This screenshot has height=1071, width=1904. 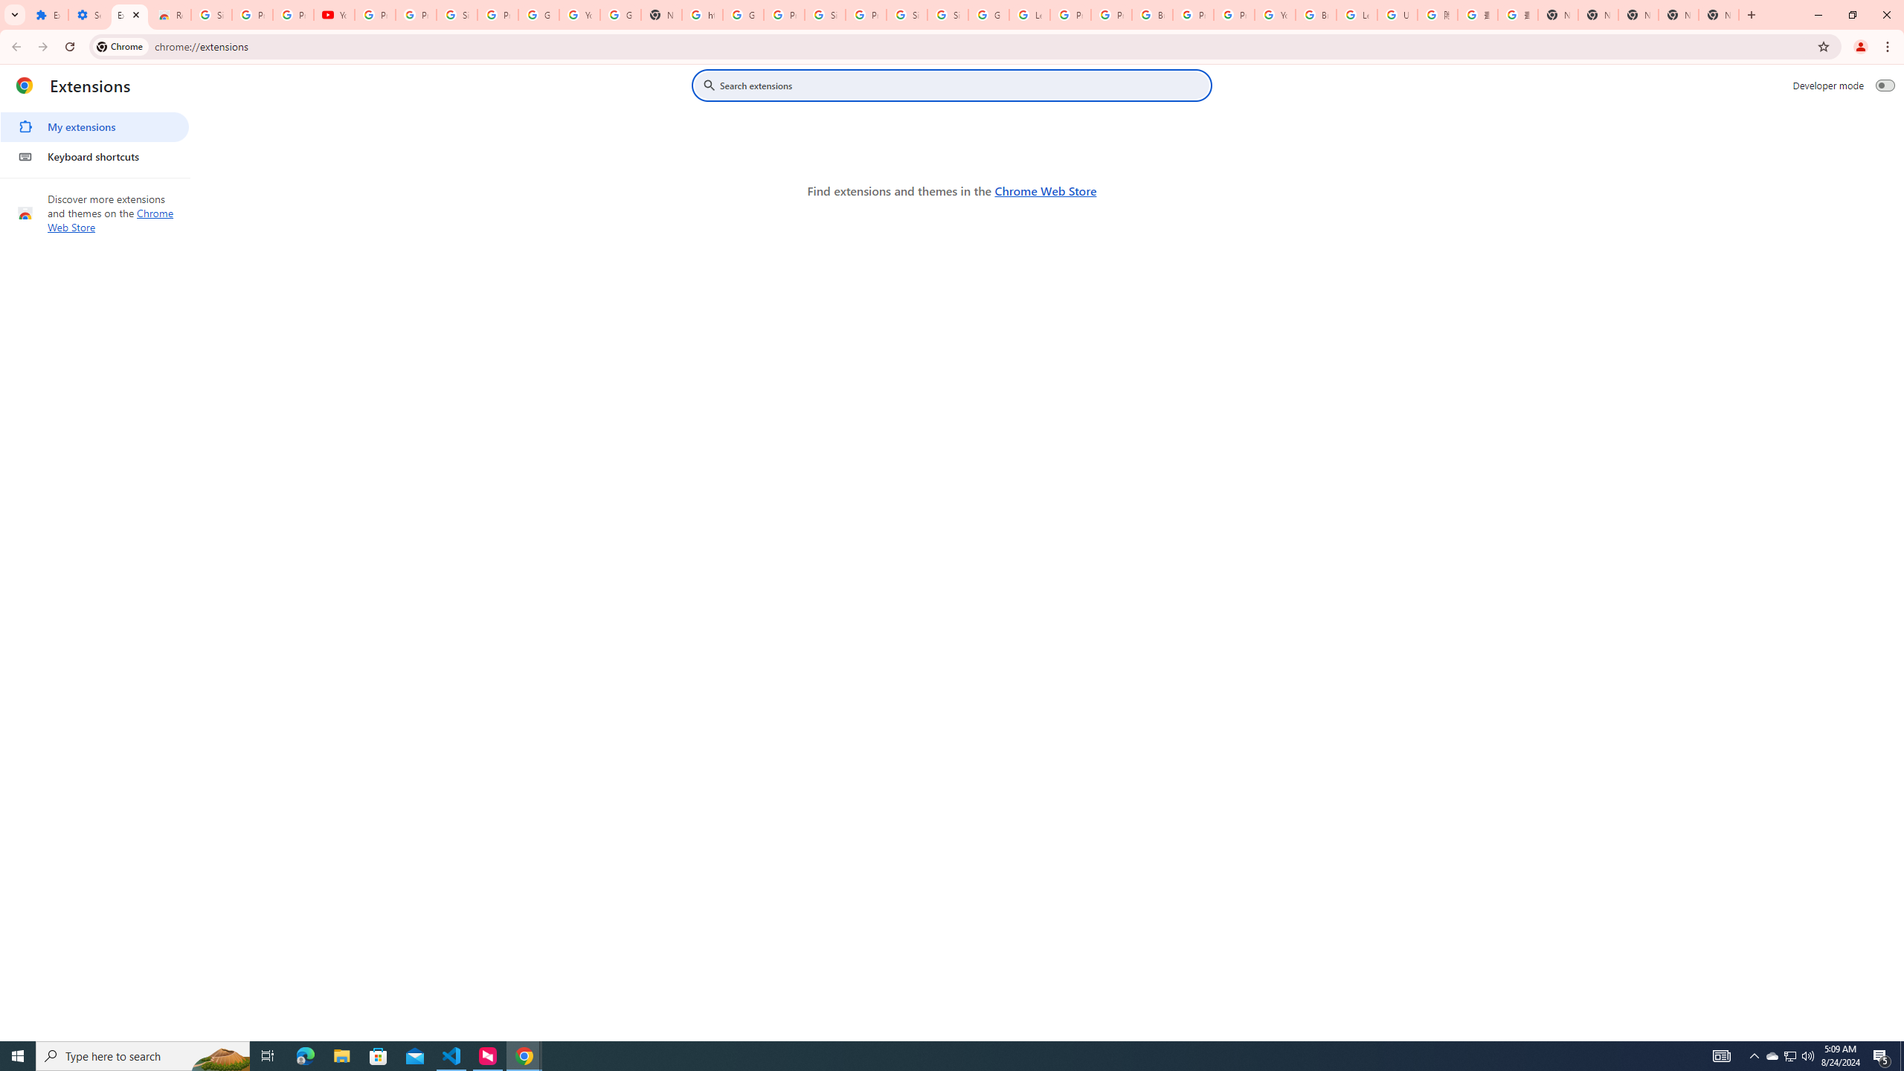 I want to click on Chrome Web Store, so click(x=1045, y=190).